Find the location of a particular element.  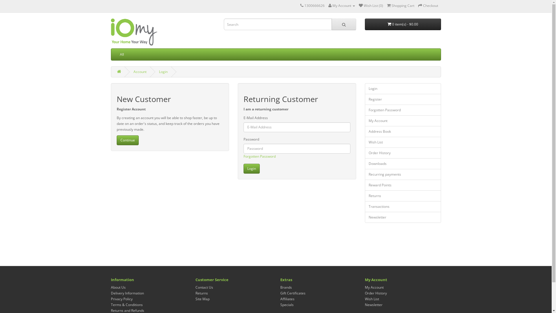

Login is located at coordinates (252, 169).